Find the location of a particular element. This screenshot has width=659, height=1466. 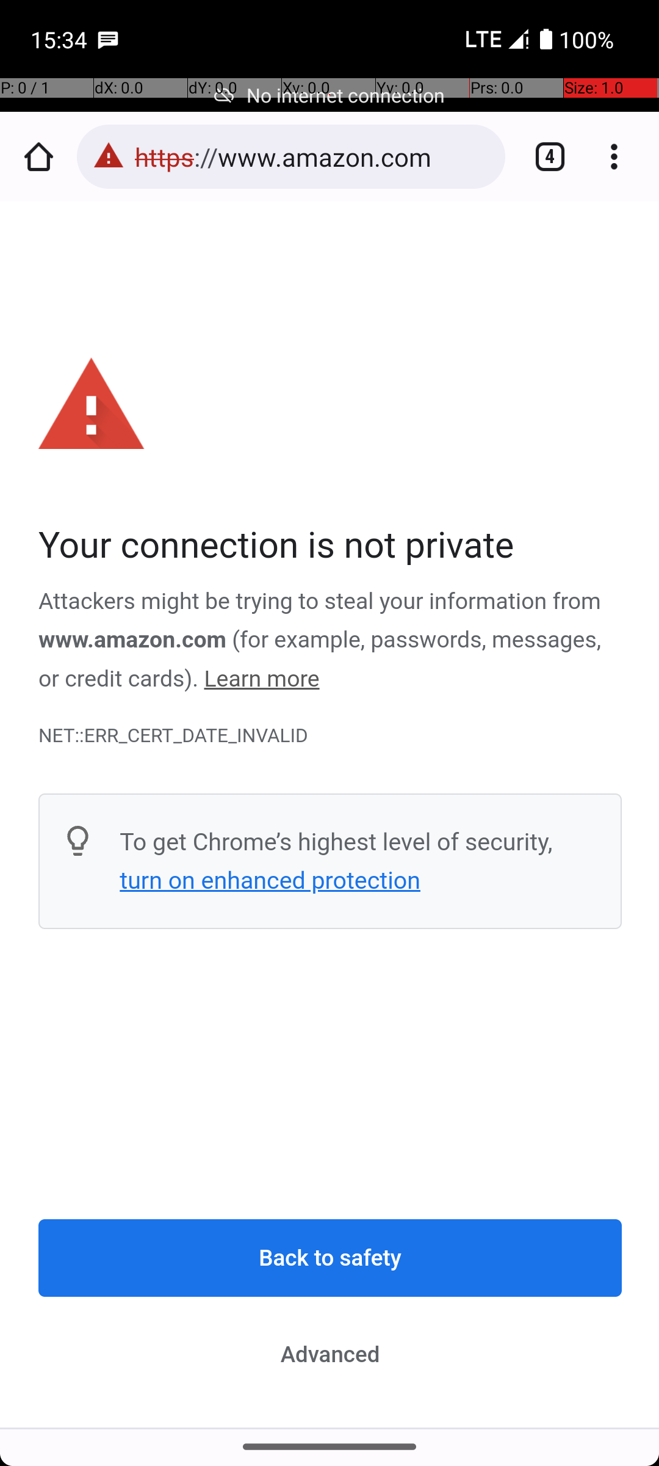

www.amazon.com is located at coordinates (133, 640).